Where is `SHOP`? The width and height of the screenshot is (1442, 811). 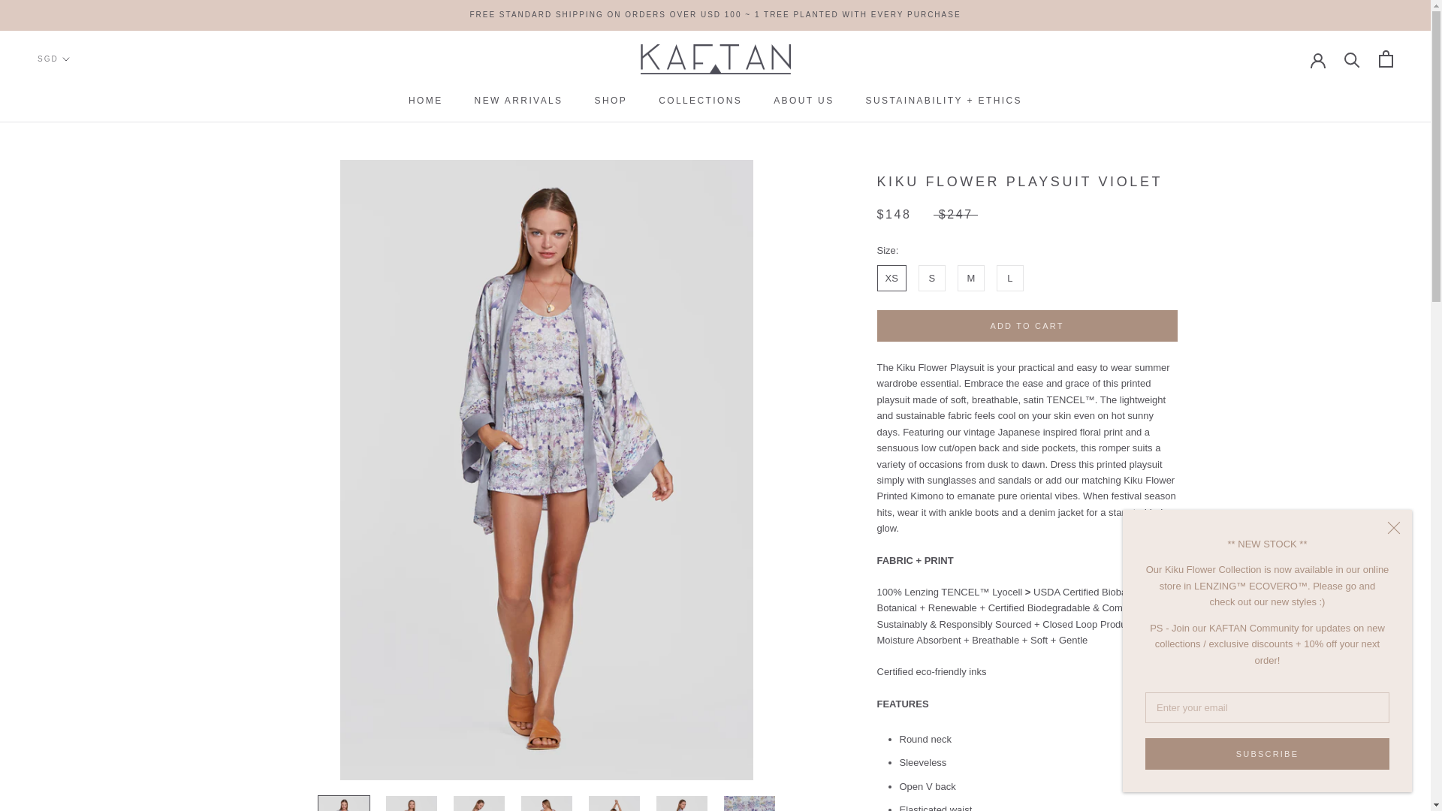 SHOP is located at coordinates (611, 101).